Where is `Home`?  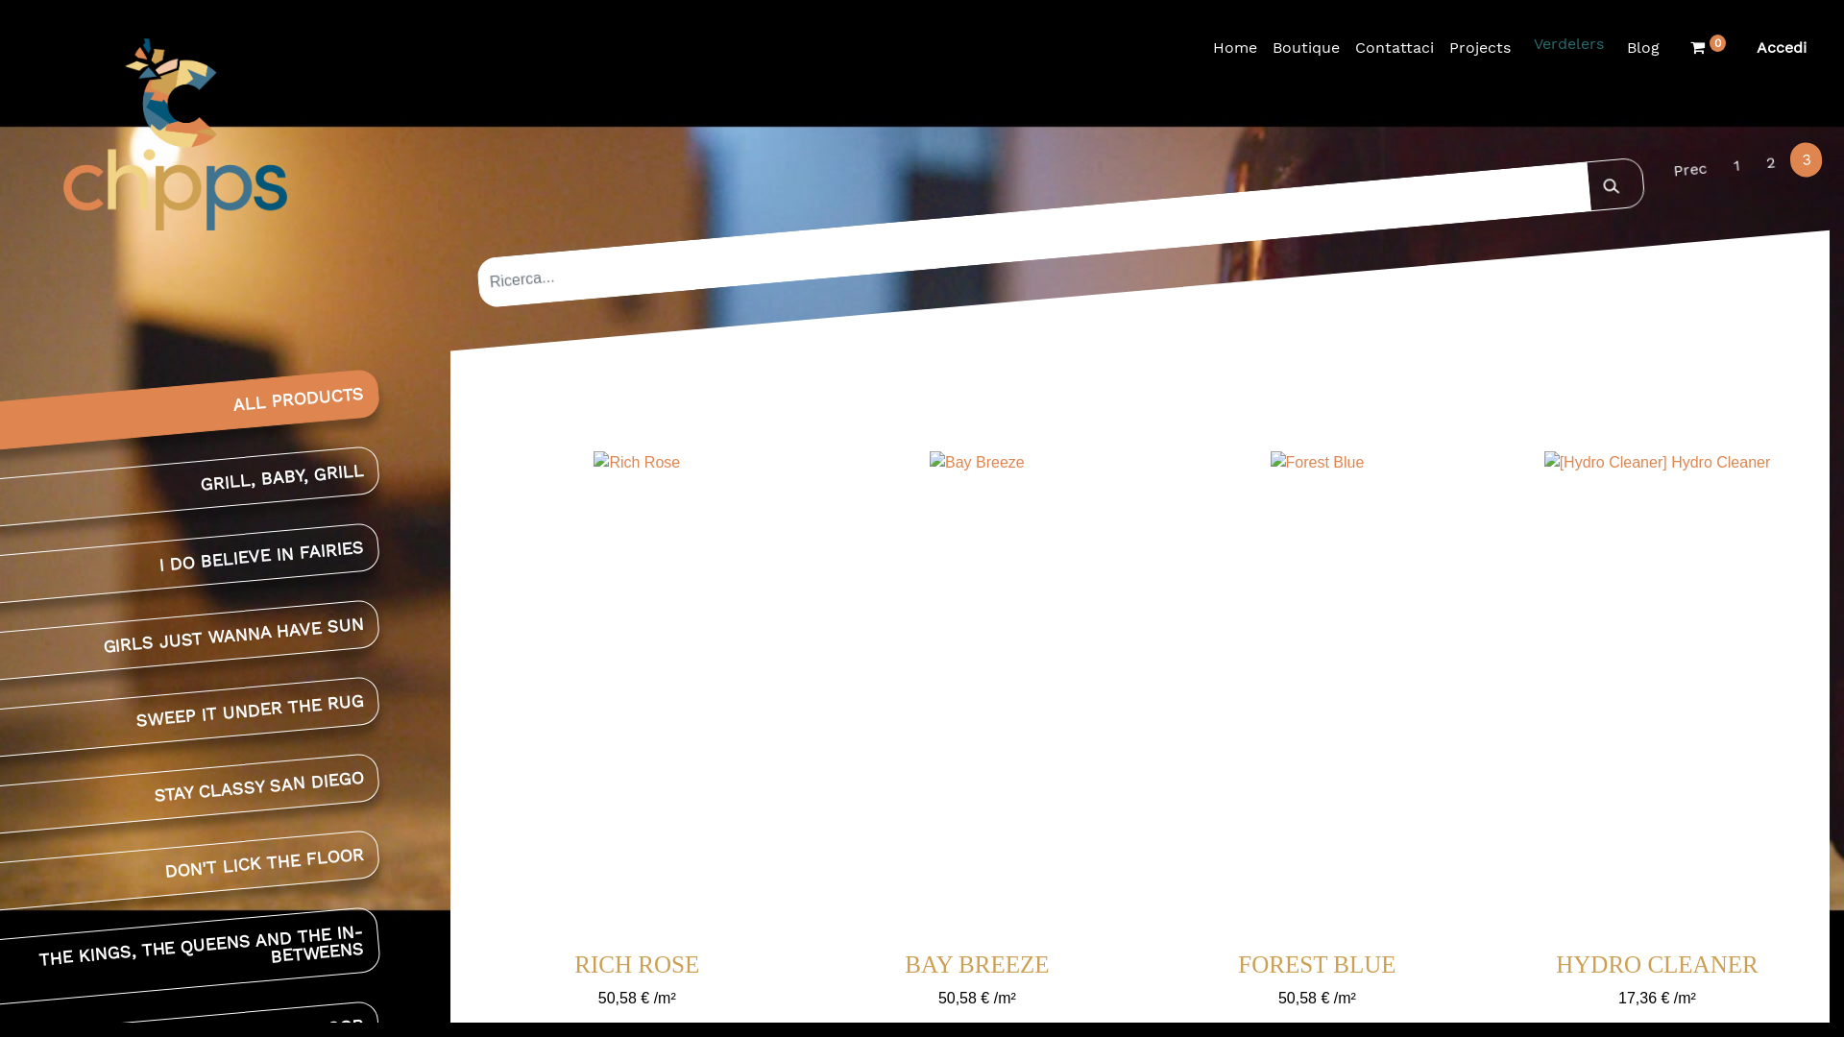
Home is located at coordinates (1235, 48).